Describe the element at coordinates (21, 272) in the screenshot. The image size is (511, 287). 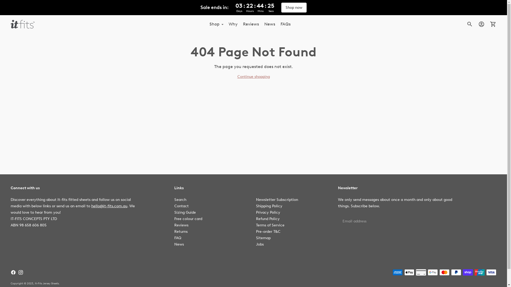
I see `It-Fits Jersey Sheets on Instagram` at that location.